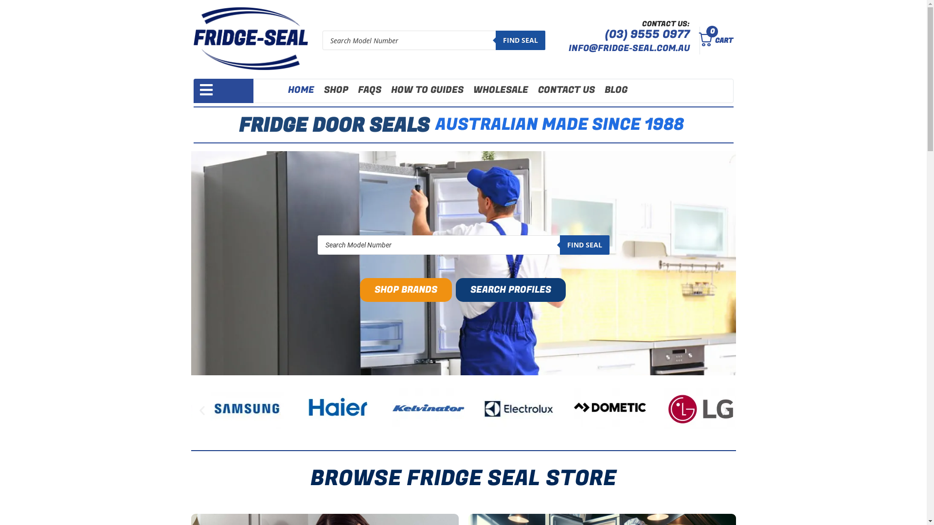 The image size is (934, 525). What do you see at coordinates (427, 90) in the screenshot?
I see `HOW TO GUIDES` at bounding box center [427, 90].